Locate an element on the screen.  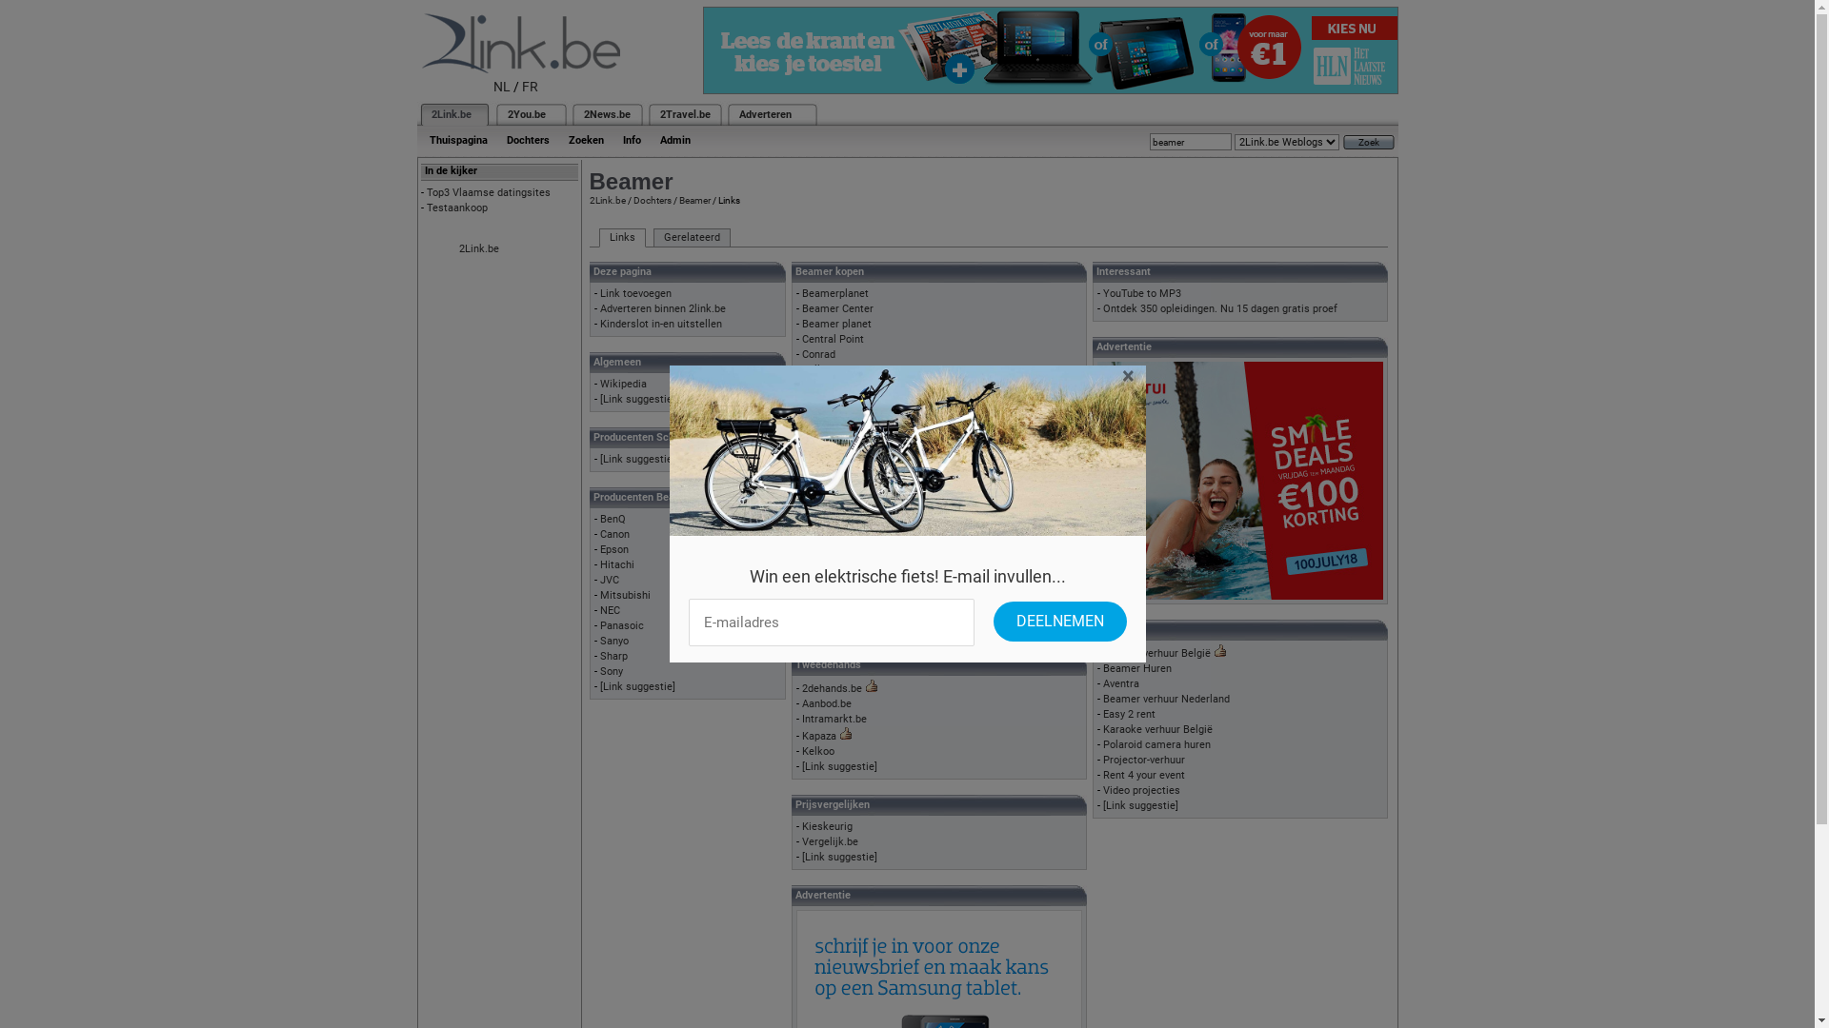
Epson is located at coordinates (614, 550).